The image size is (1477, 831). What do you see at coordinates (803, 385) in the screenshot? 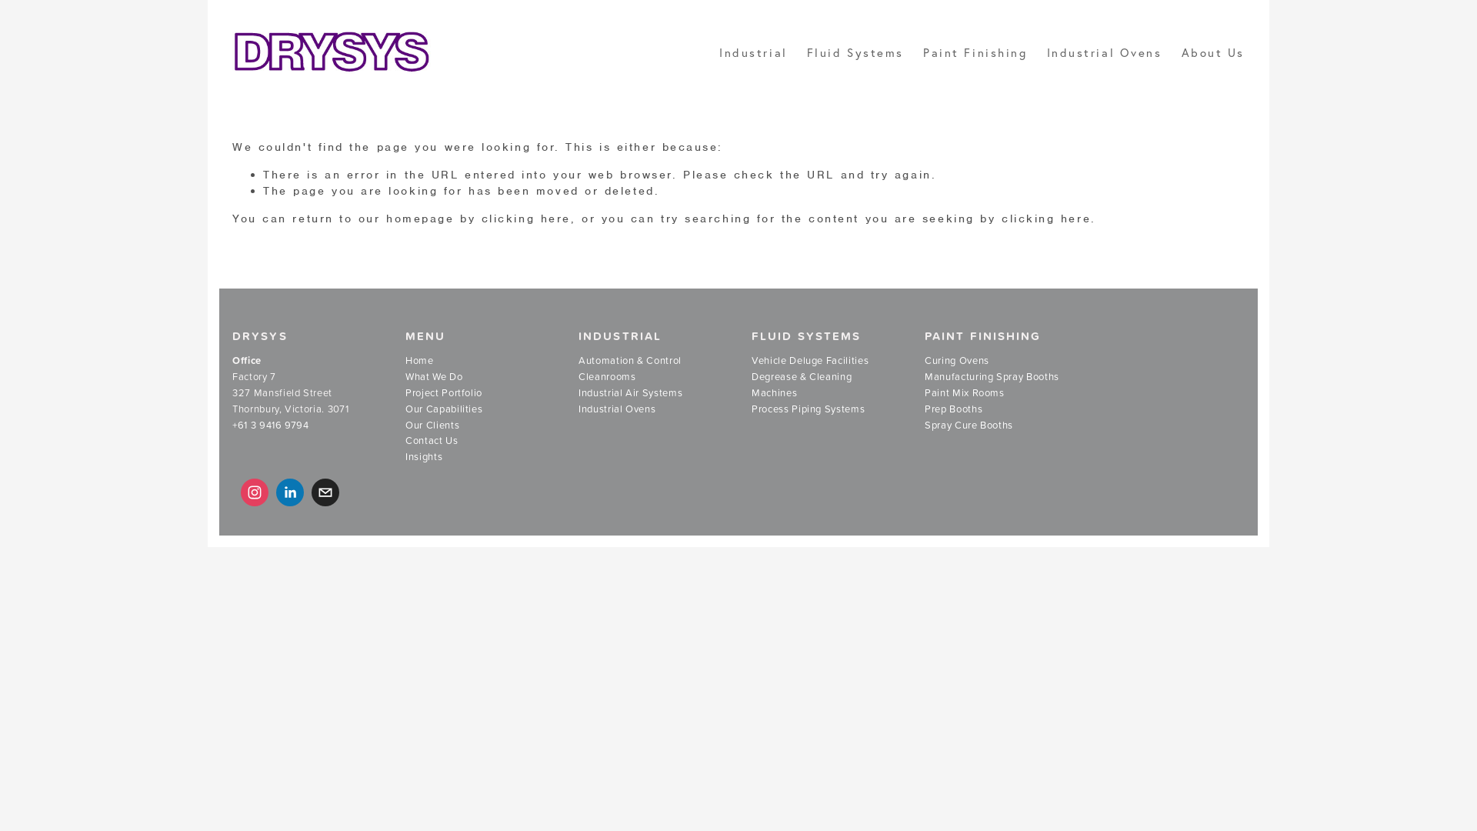
I see `Degrease & Cleaning Machines` at bounding box center [803, 385].